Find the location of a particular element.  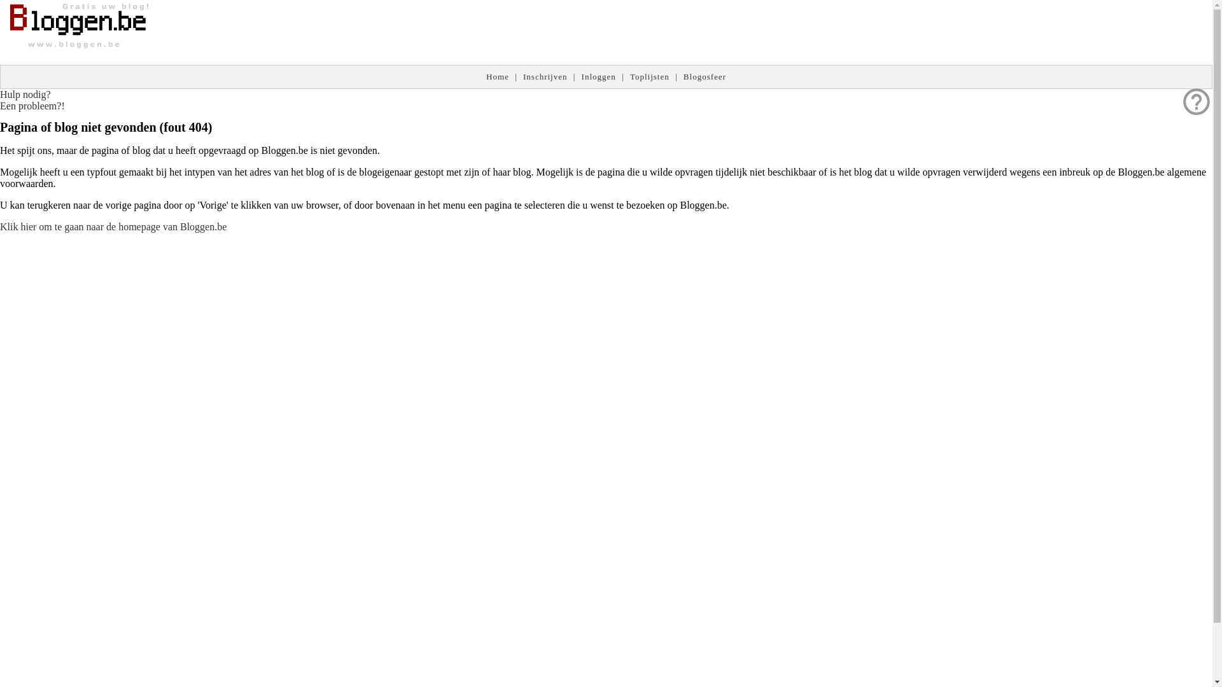

help_outline
Hulp nodig?
Een probleem?! is located at coordinates (32, 101).